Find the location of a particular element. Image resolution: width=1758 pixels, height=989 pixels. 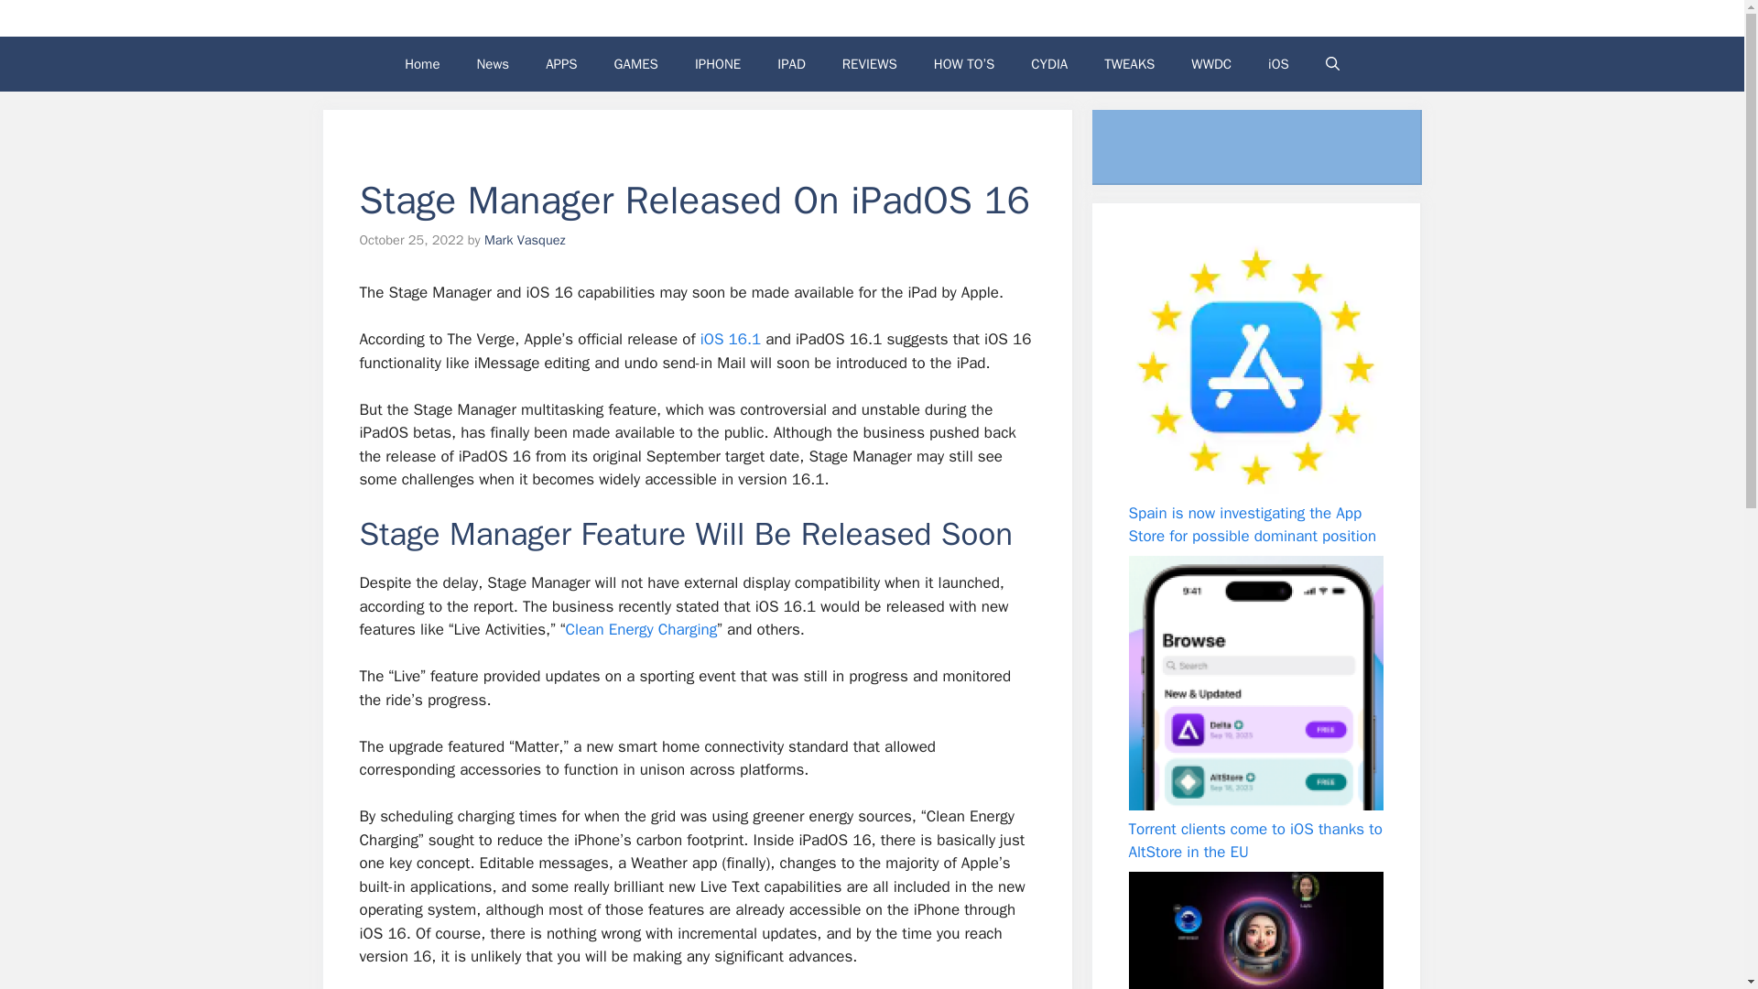

IPAD is located at coordinates (791, 64).